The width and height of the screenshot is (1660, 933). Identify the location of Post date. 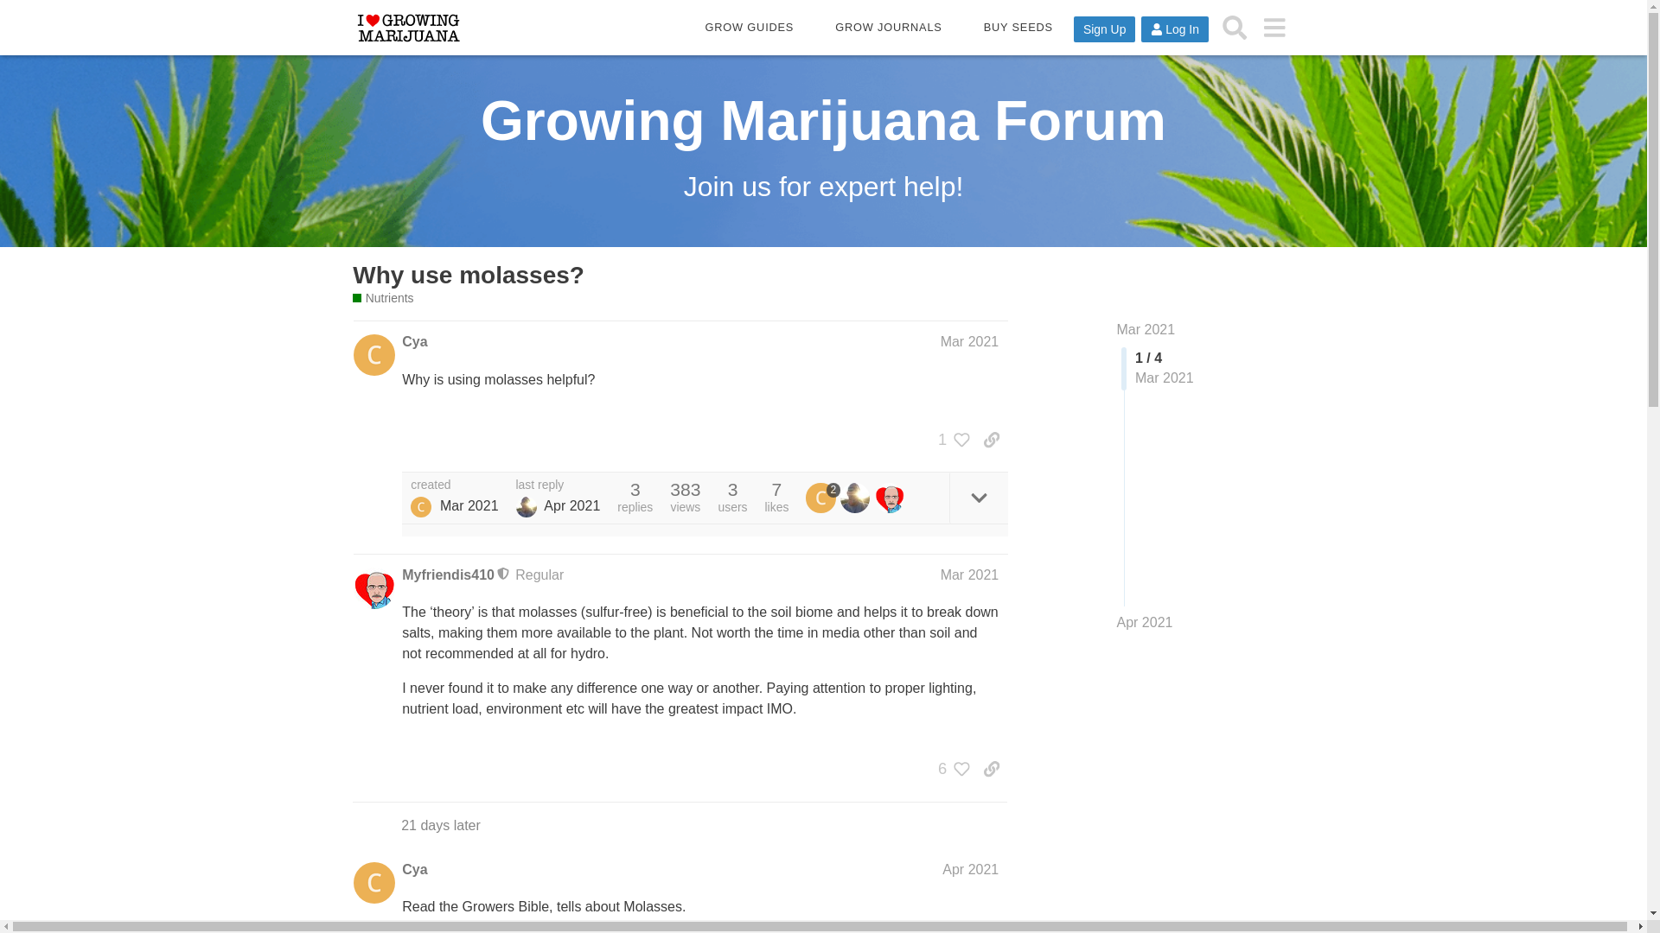
(970, 340).